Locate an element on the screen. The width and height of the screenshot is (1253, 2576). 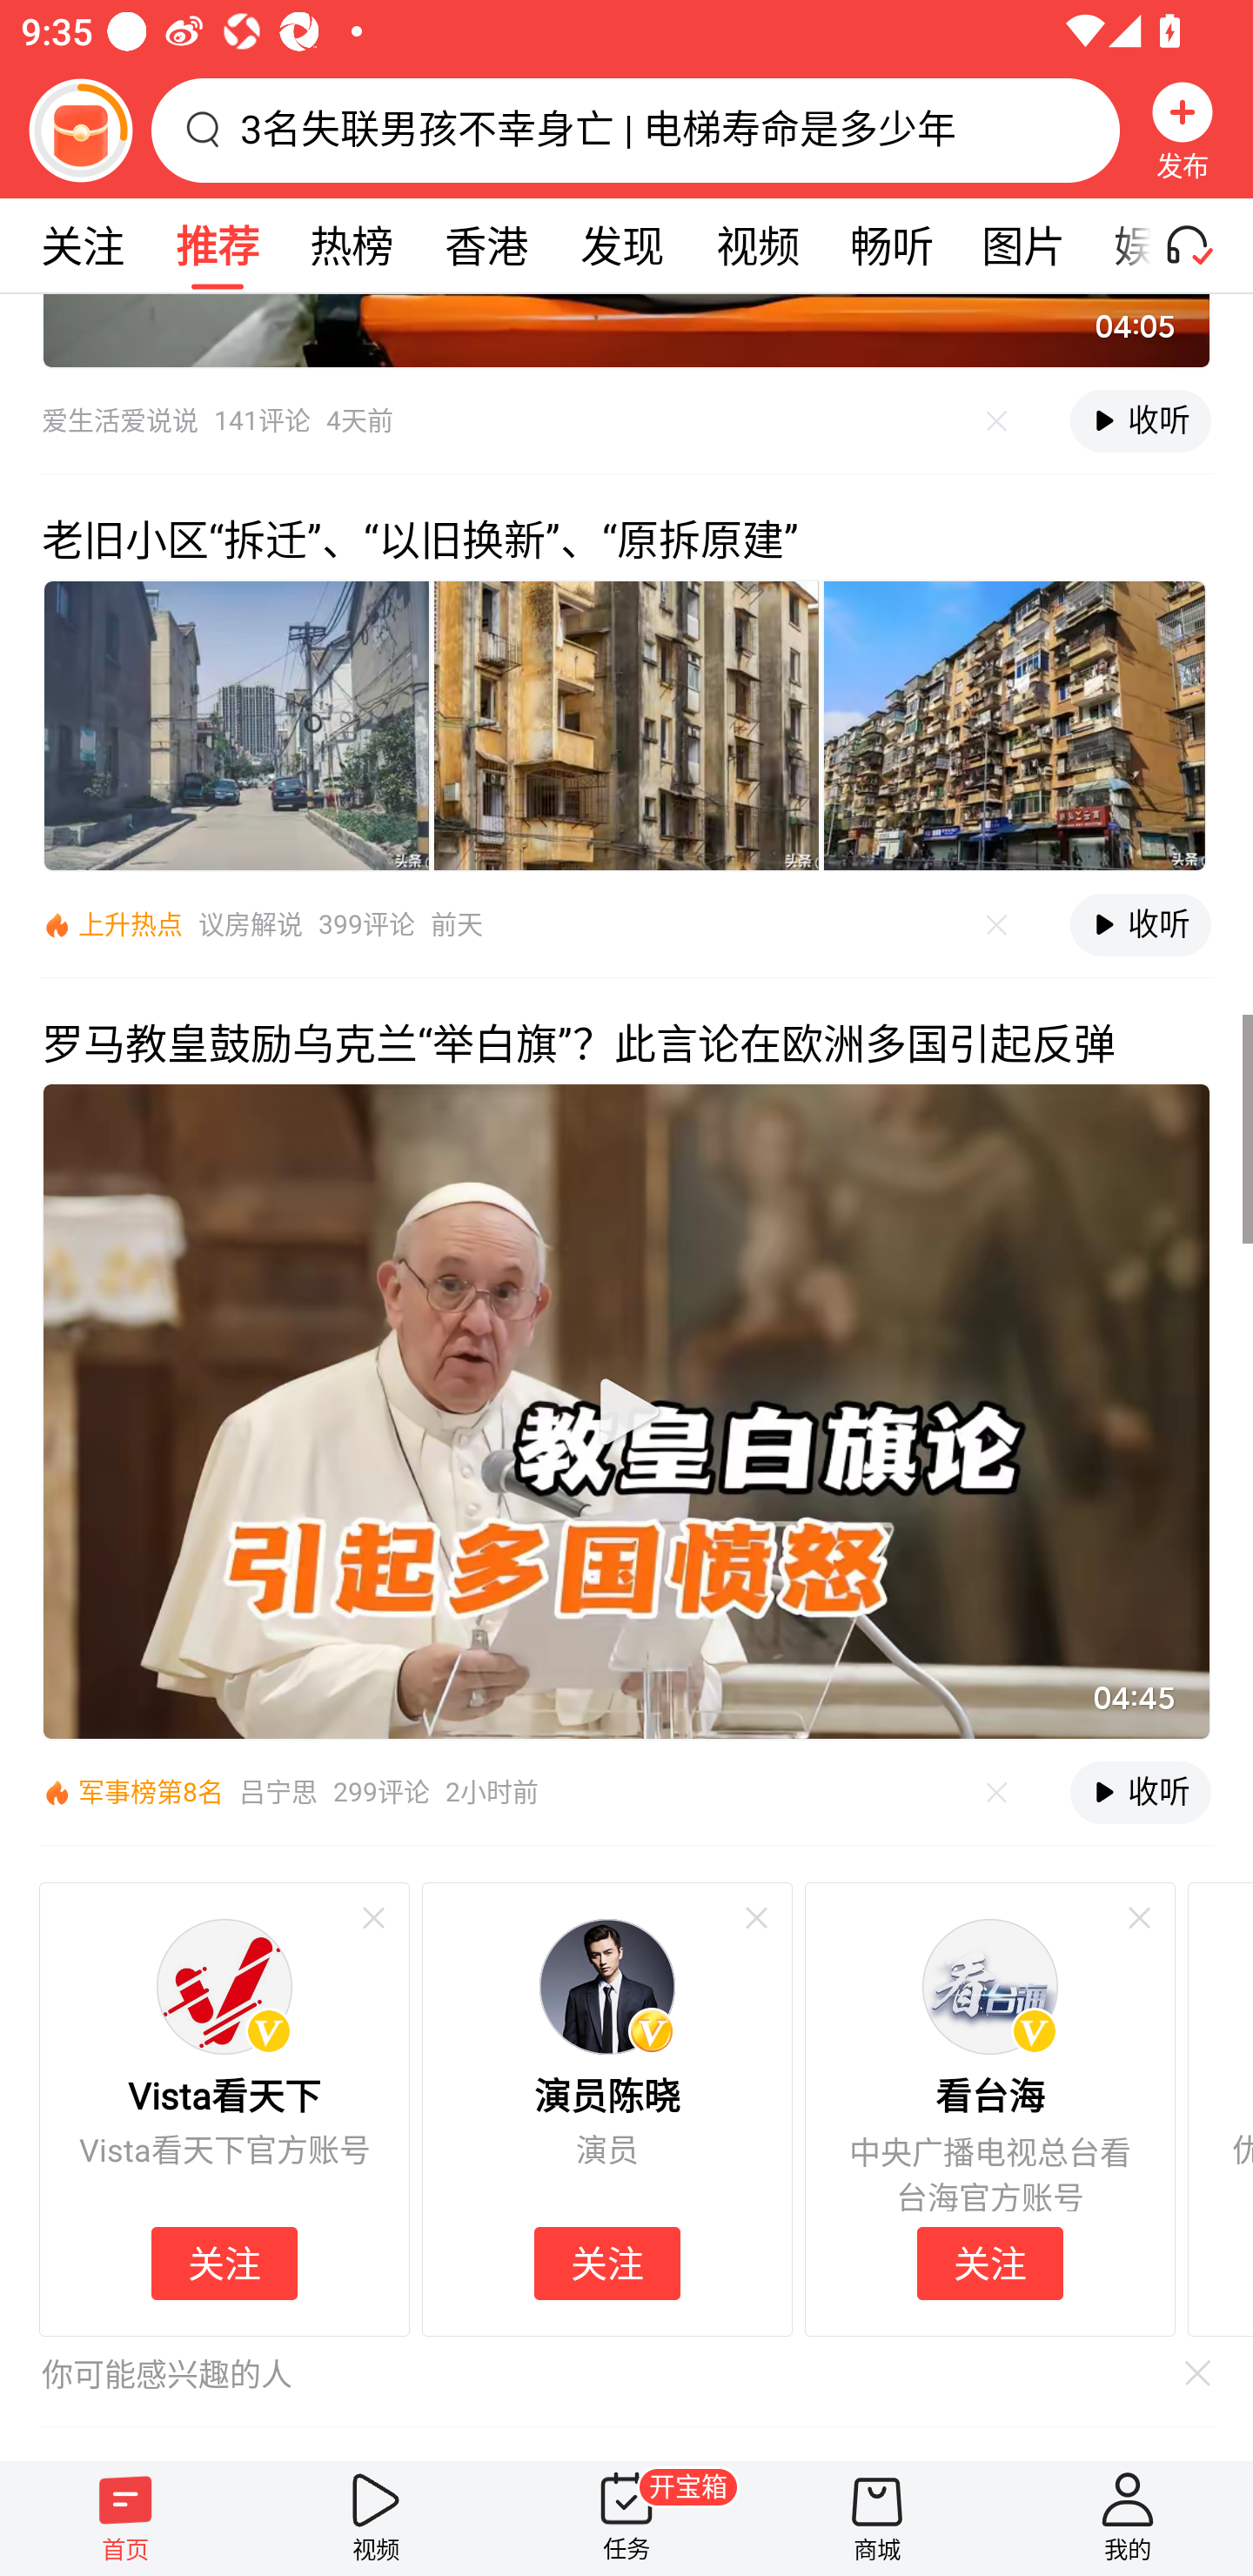
移除推荐 is located at coordinates (1190, 2372).